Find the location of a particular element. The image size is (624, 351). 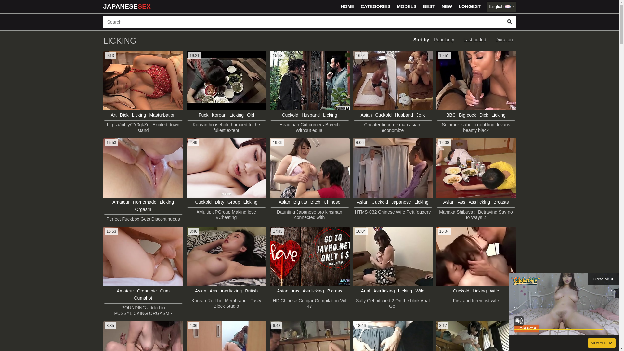

MODELS is located at coordinates (407, 6).